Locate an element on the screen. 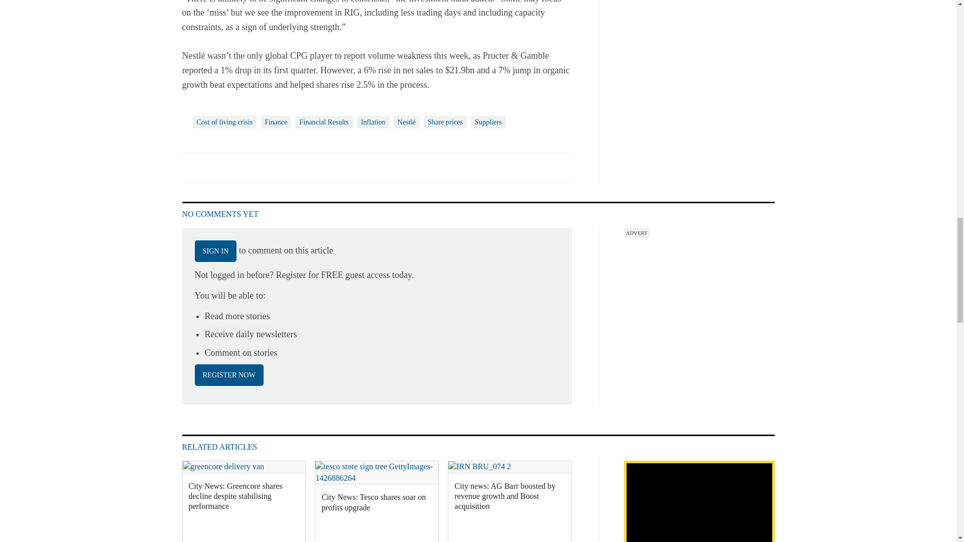 Image resolution: width=964 pixels, height=542 pixels. Share this on Twitter is located at coordinates (212, 167).